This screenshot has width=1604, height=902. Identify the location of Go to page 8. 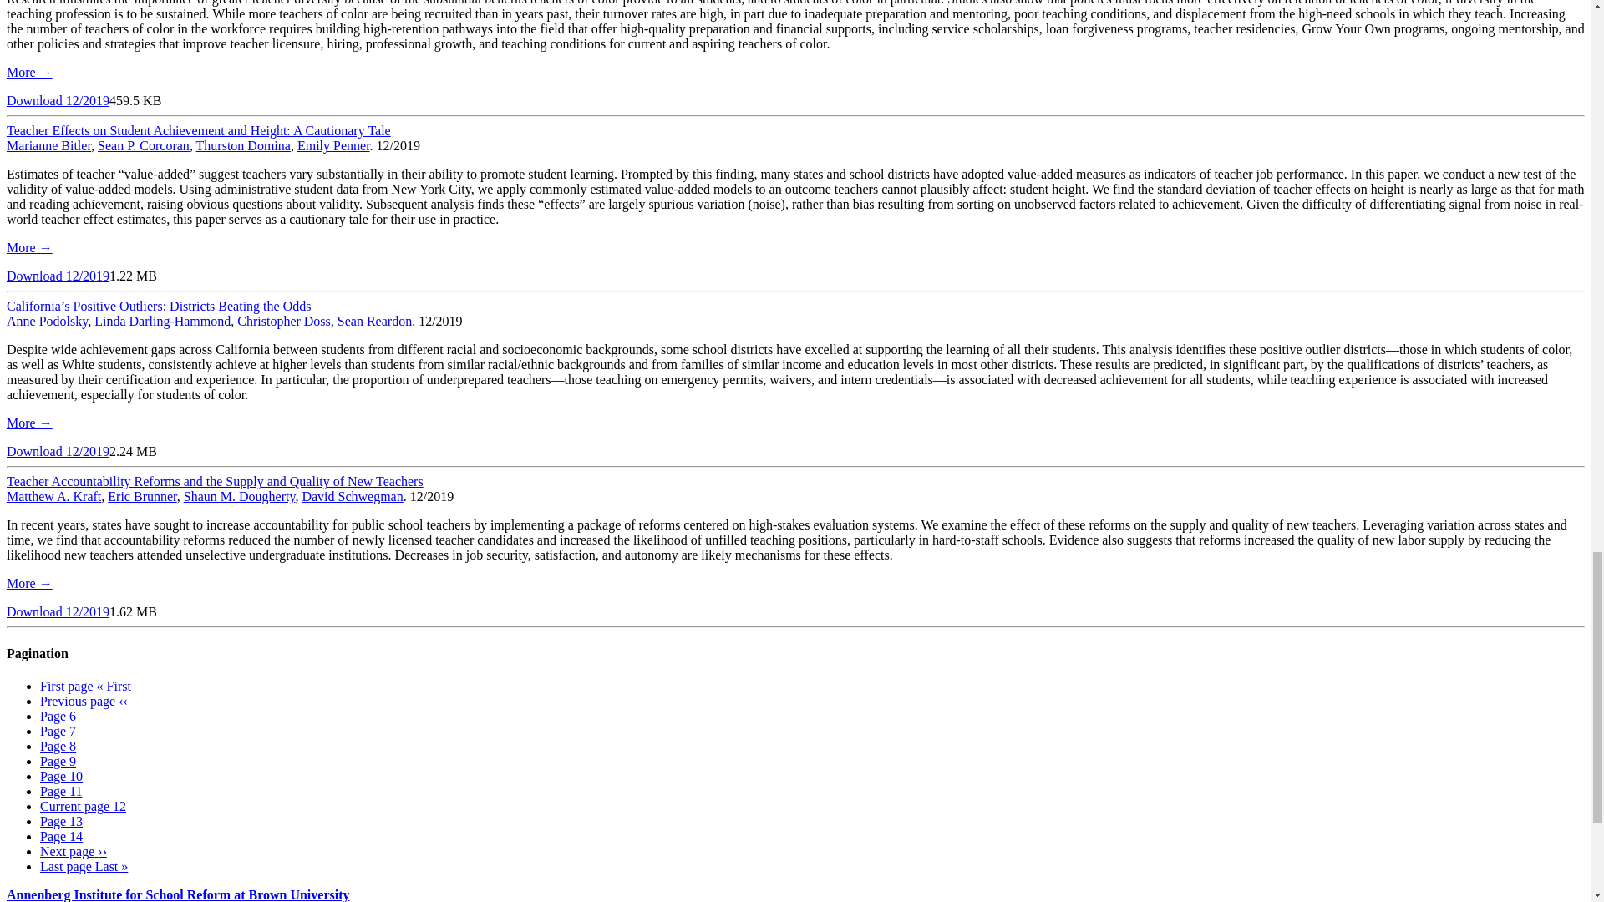
(58, 745).